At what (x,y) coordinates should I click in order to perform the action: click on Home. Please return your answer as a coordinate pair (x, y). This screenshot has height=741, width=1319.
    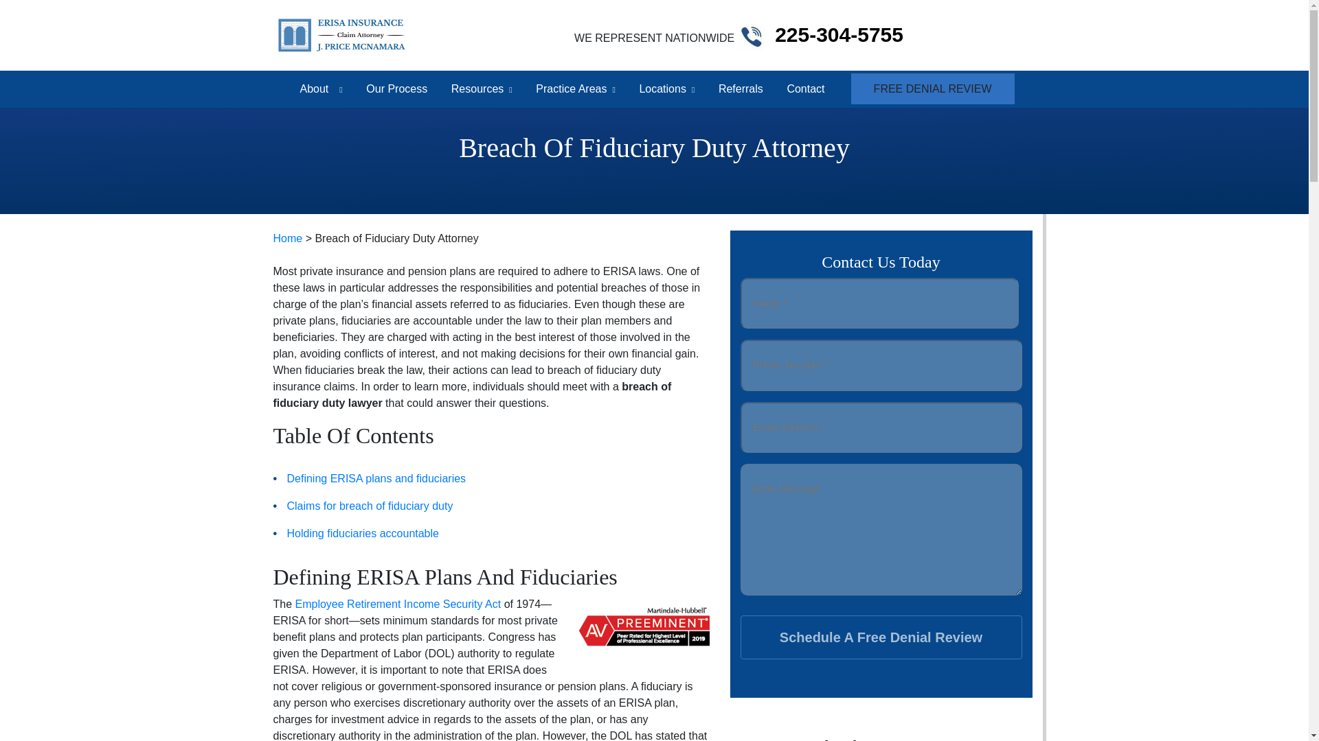
    Looking at the image, I should click on (288, 239).